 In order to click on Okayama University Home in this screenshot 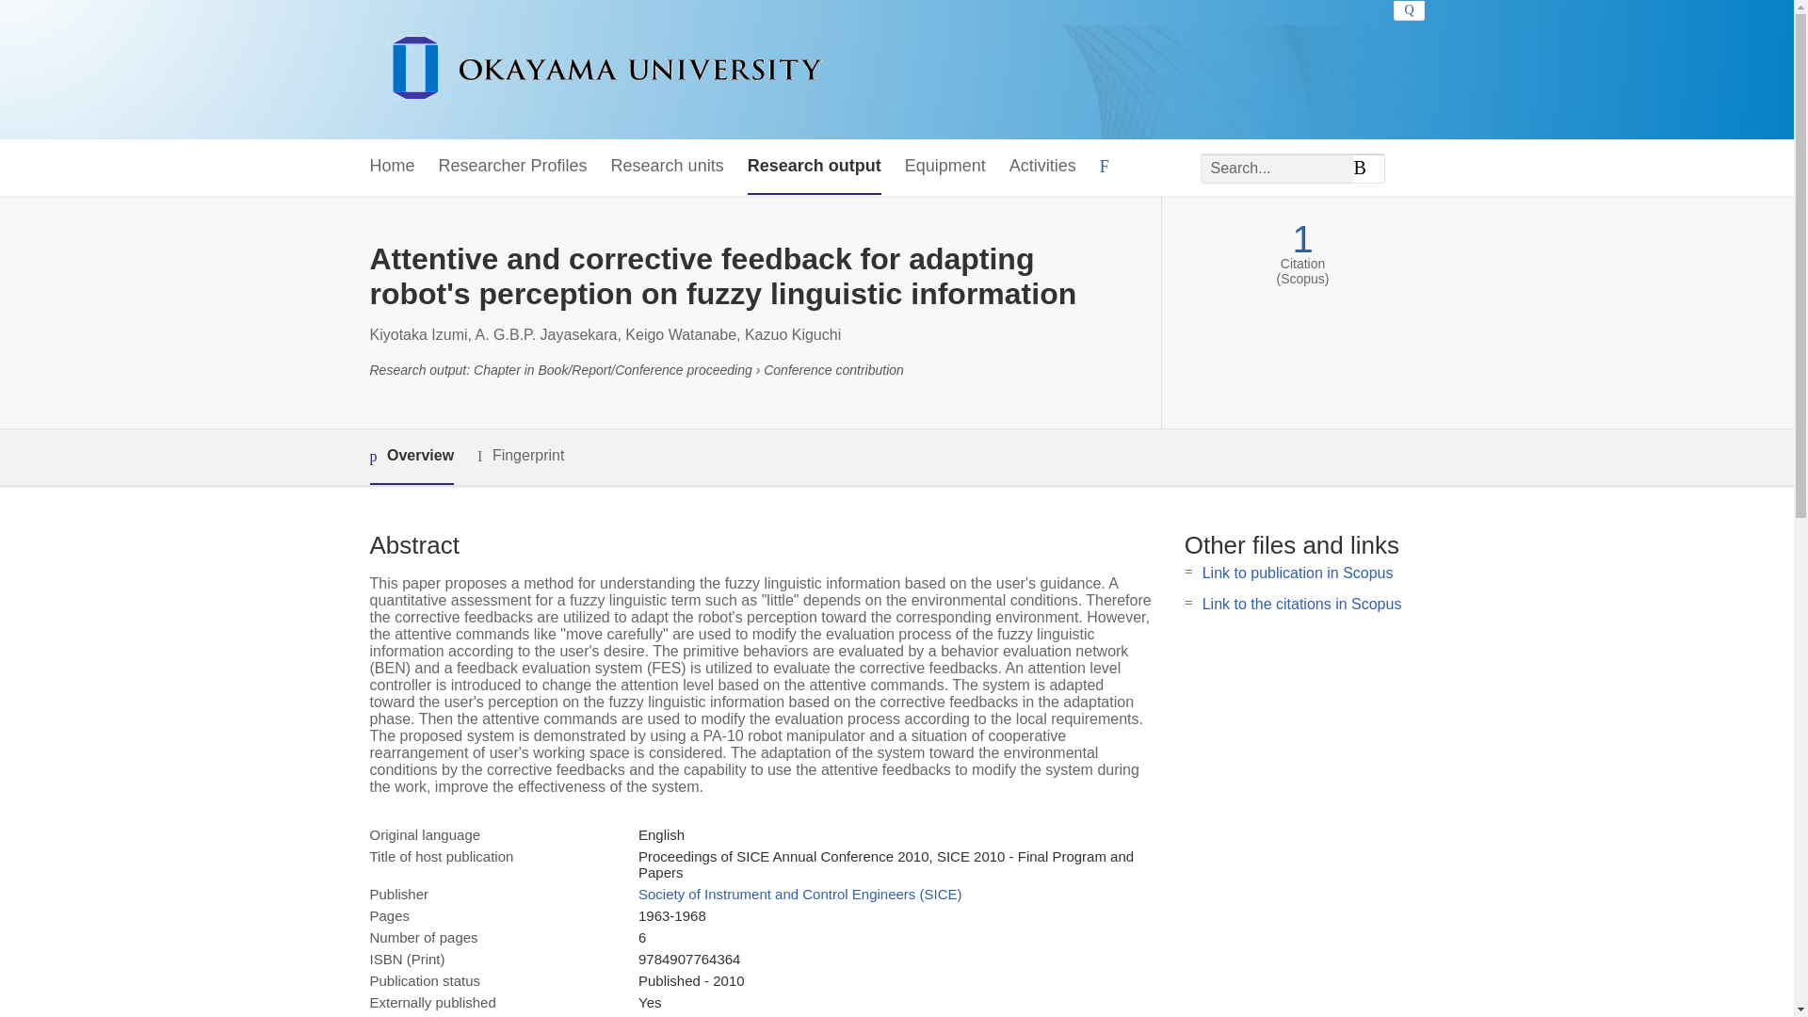, I will do `click(605, 70)`.